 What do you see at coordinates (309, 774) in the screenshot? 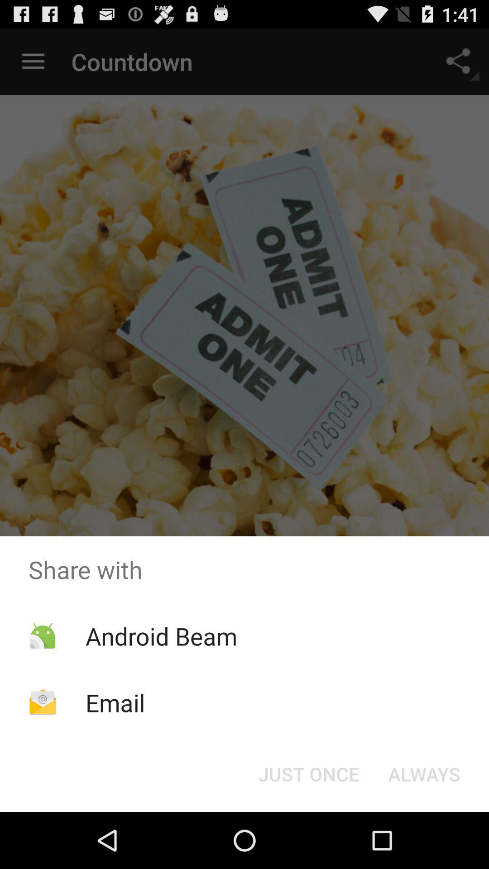
I see `choose icon below the share with app` at bounding box center [309, 774].